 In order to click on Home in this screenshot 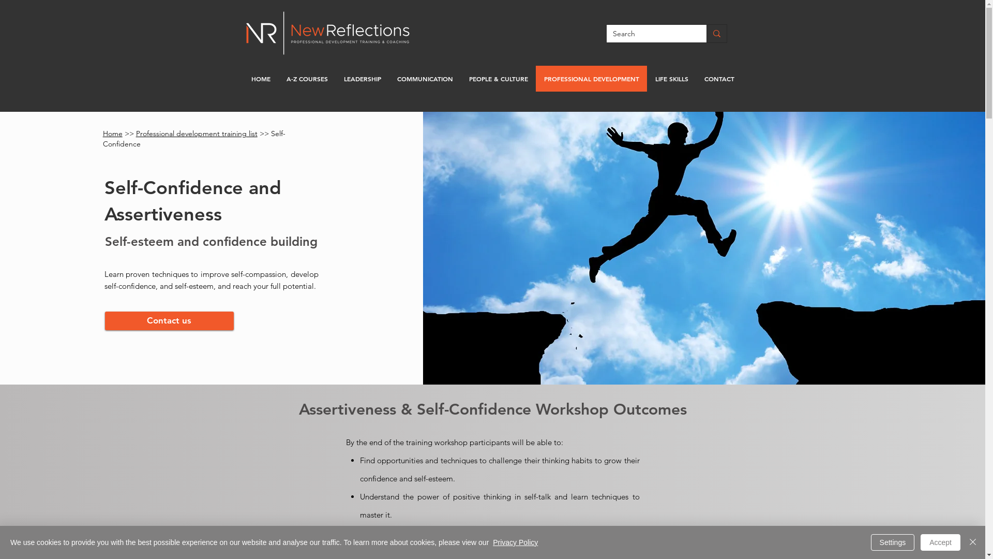, I will do `click(113, 134)`.